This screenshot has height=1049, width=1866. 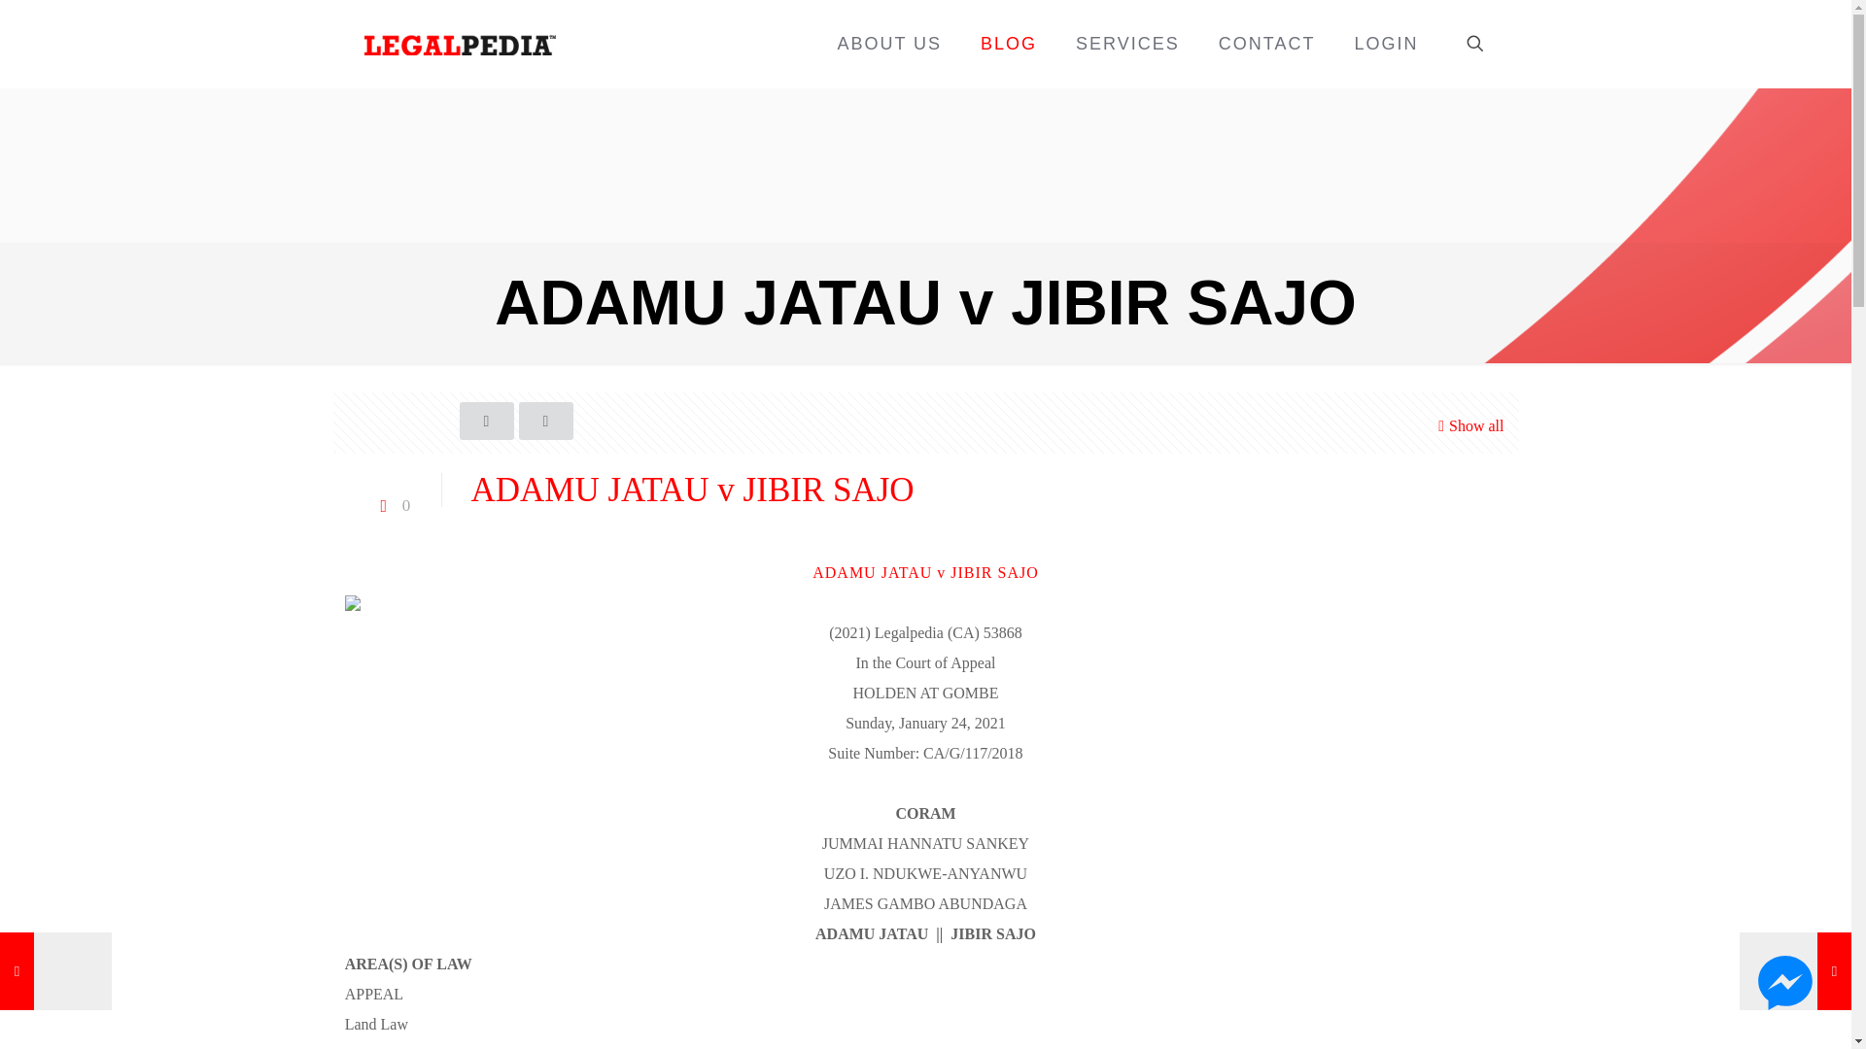 I want to click on LOGIN, so click(x=1385, y=43).